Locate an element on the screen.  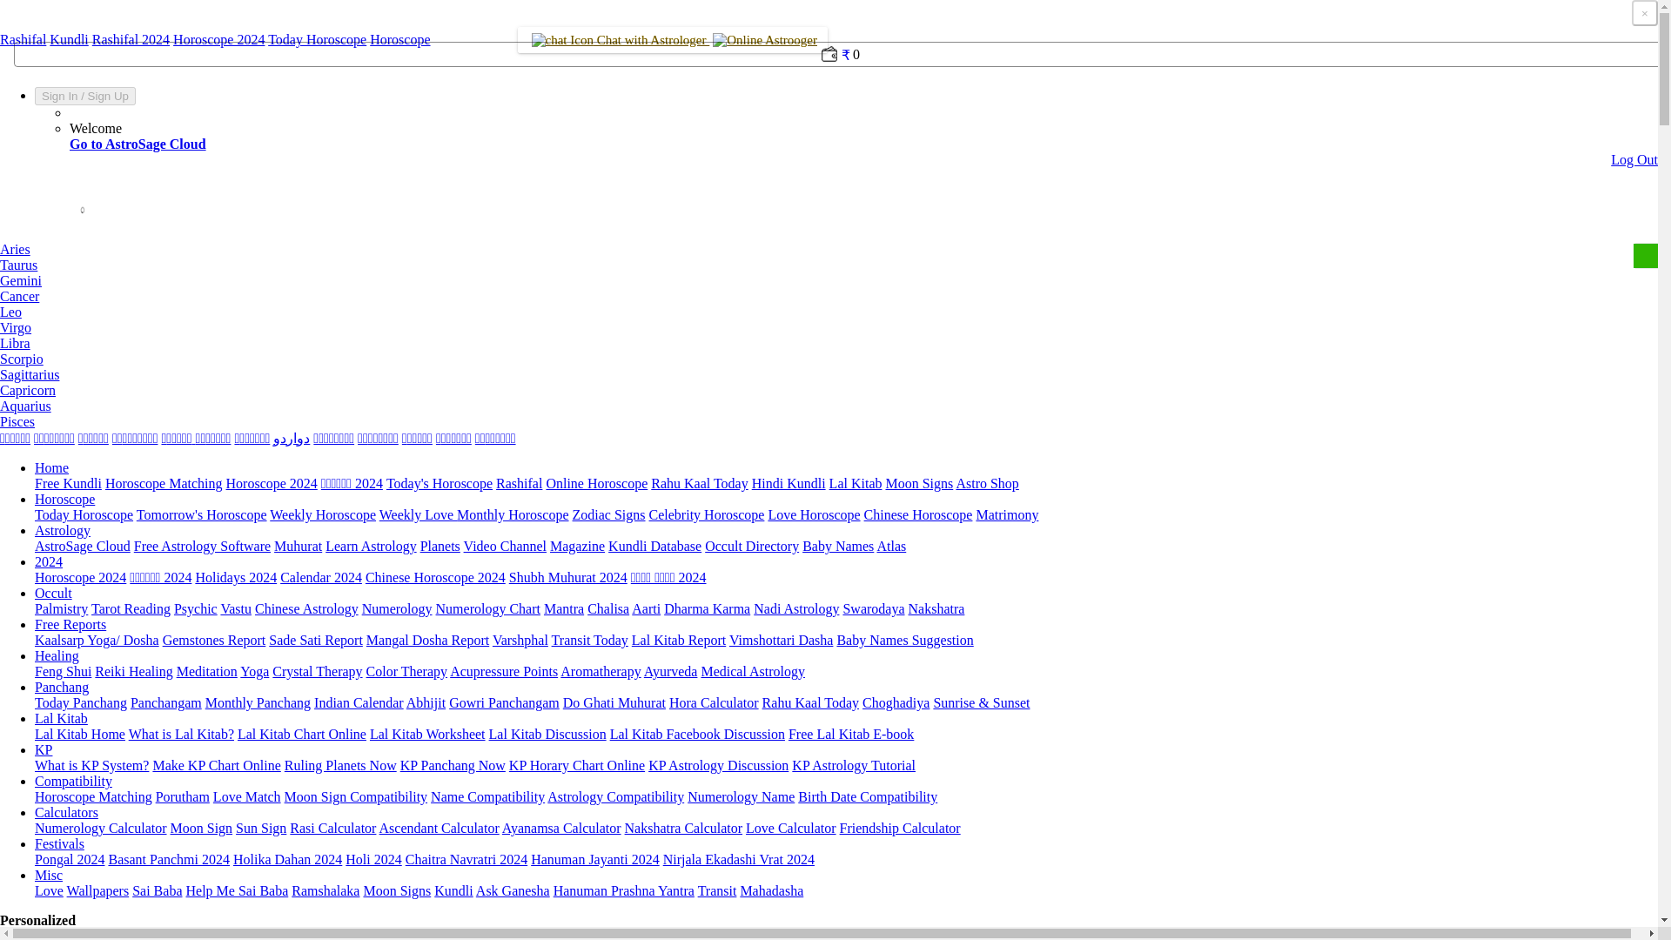
Sign In is located at coordinates (60, 96).